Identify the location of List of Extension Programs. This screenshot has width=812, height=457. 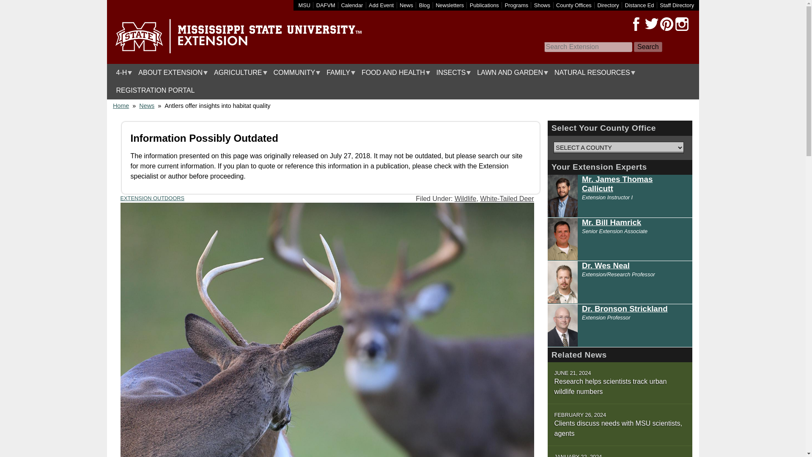
(517, 5).